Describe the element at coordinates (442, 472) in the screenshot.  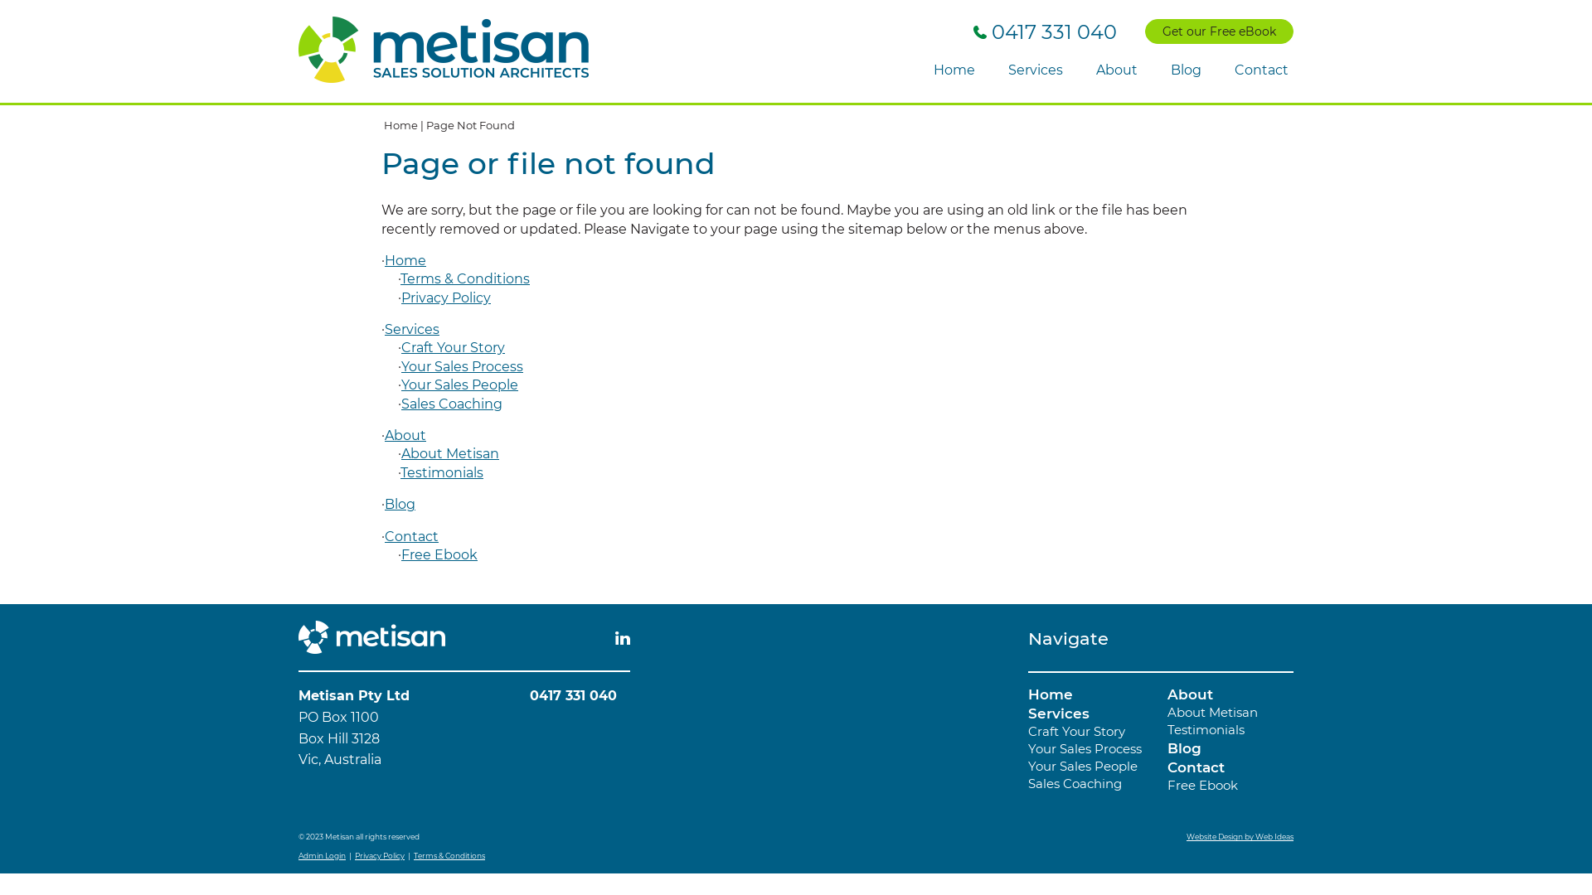
I see `Testimonials` at that location.